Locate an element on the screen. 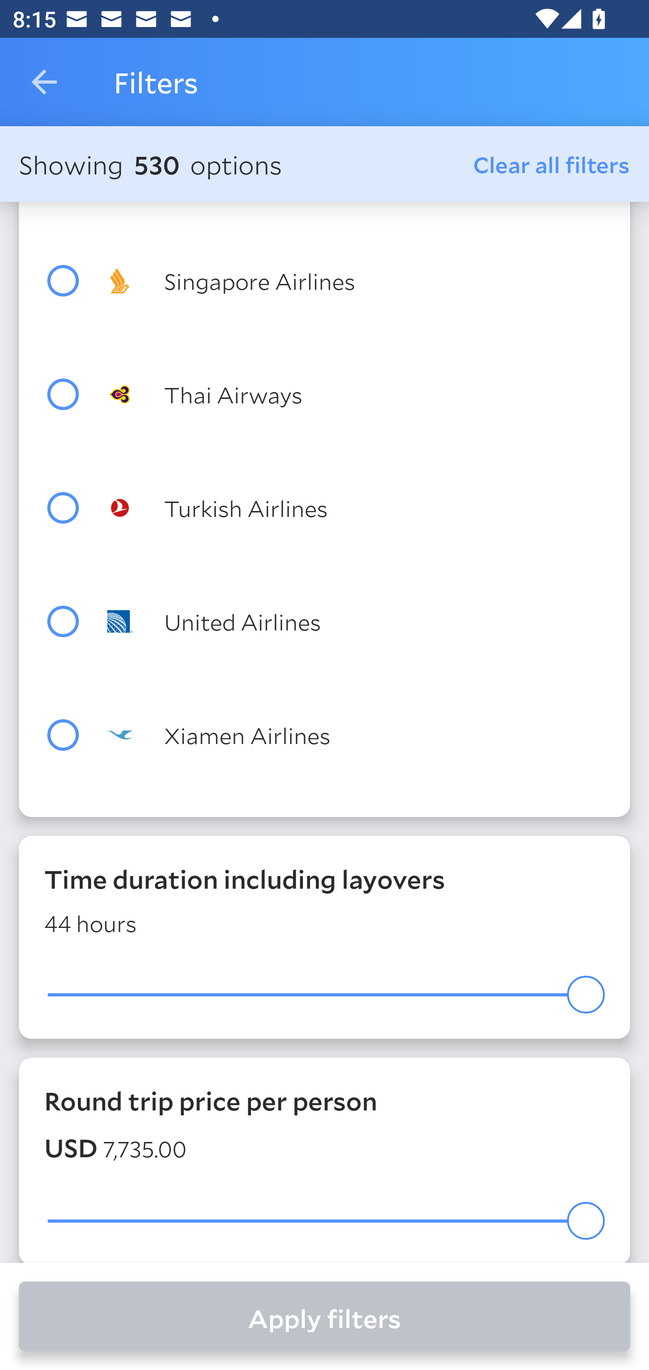 This screenshot has height=1370, width=649. Turkish Airlines is located at coordinates (356, 508).